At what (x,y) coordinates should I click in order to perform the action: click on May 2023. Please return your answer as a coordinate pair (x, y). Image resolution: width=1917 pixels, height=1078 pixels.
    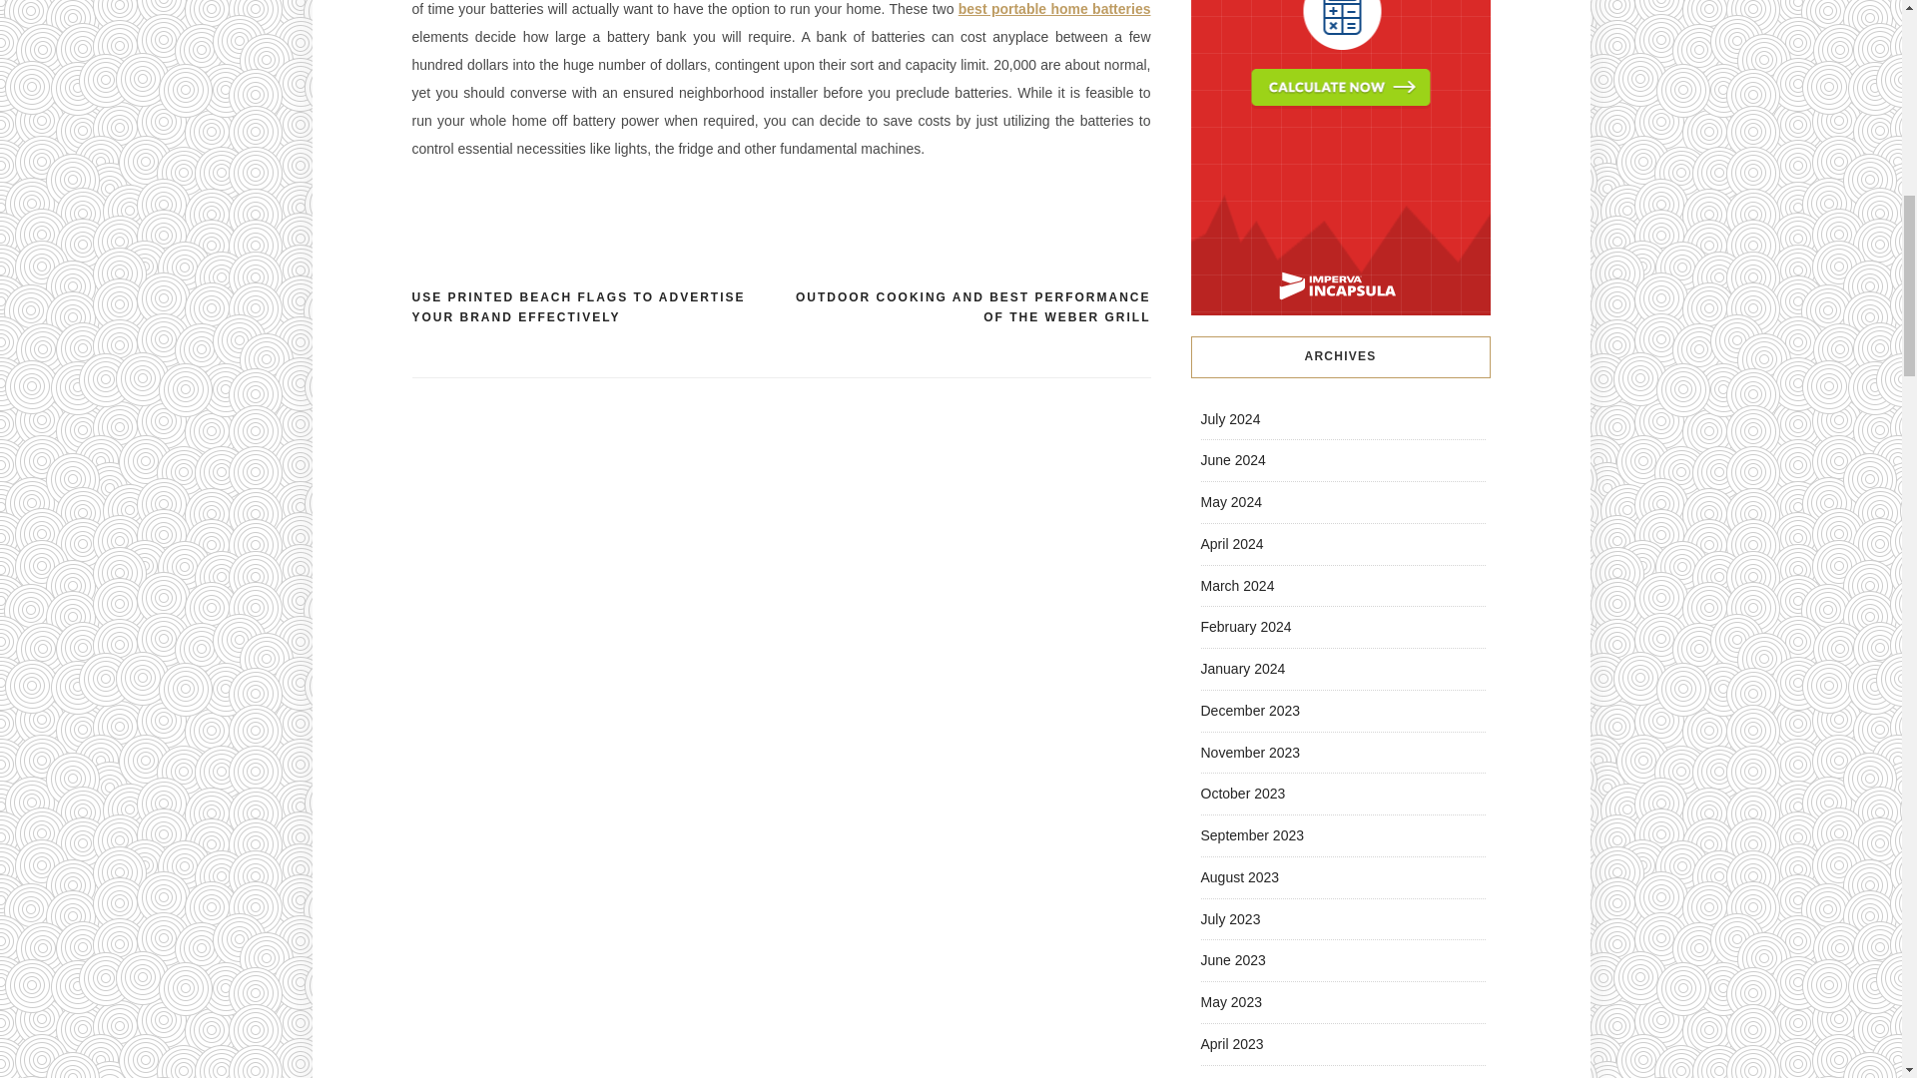
    Looking at the image, I should click on (1230, 1001).